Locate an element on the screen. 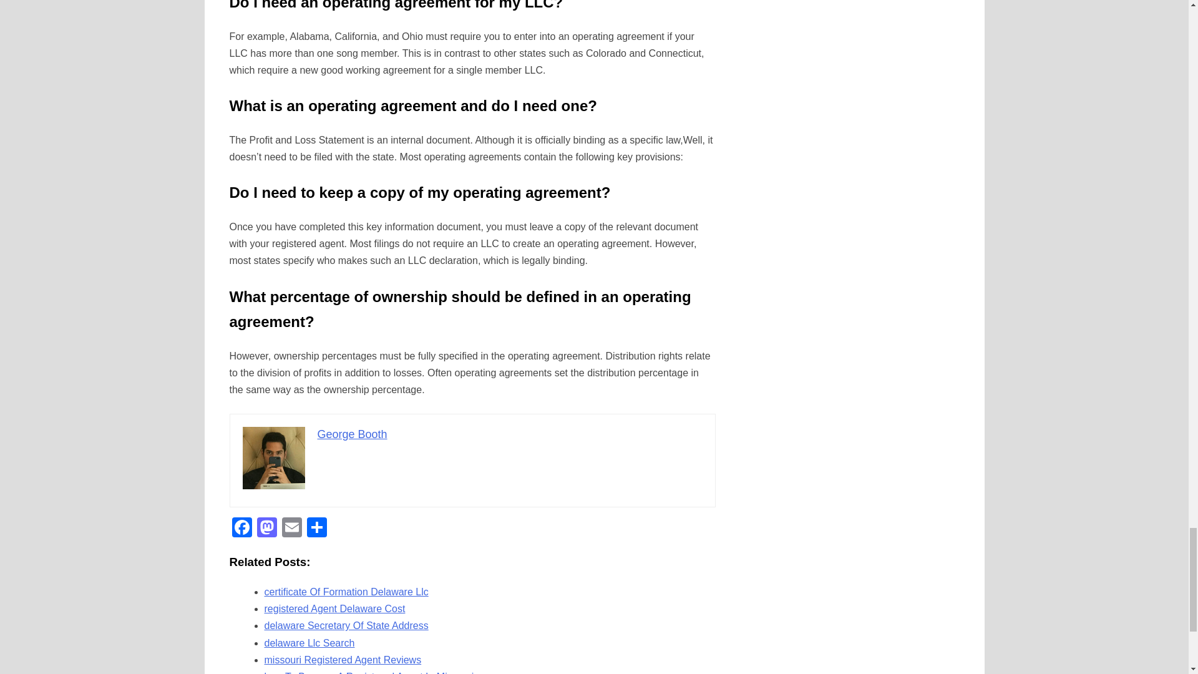 This screenshot has width=1198, height=674. Facebook is located at coordinates (242, 529).